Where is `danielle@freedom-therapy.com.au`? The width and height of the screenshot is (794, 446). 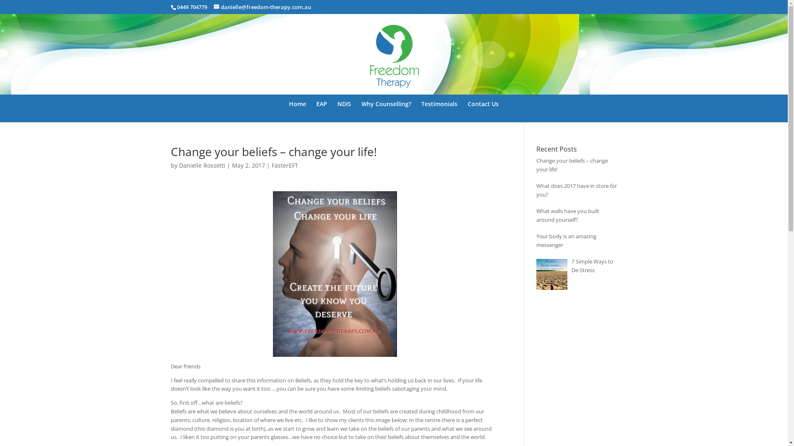
danielle@freedom-therapy.com.au is located at coordinates (262, 7).